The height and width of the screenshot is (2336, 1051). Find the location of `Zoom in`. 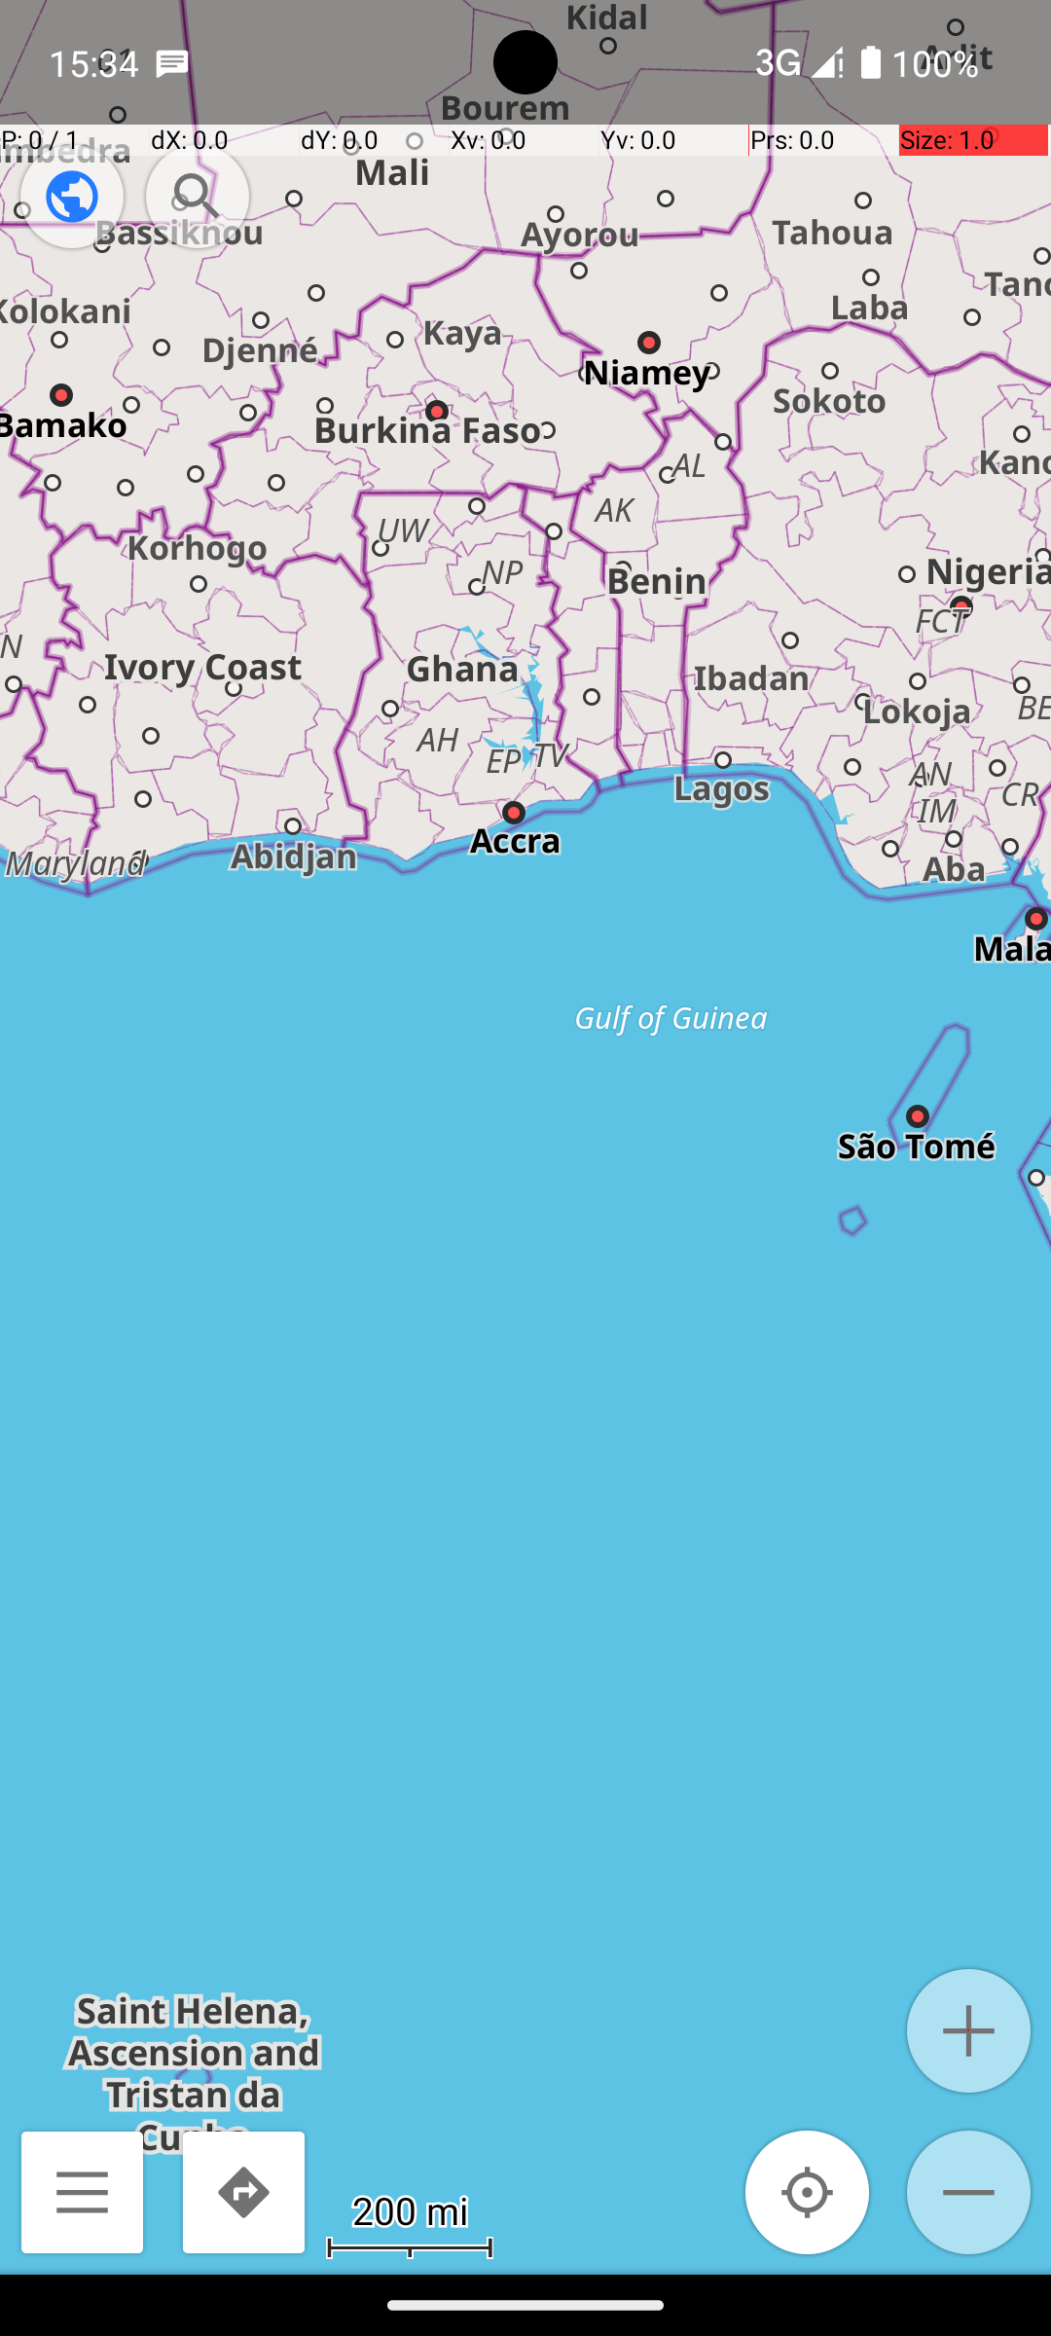

Zoom in is located at coordinates (969, 2030).